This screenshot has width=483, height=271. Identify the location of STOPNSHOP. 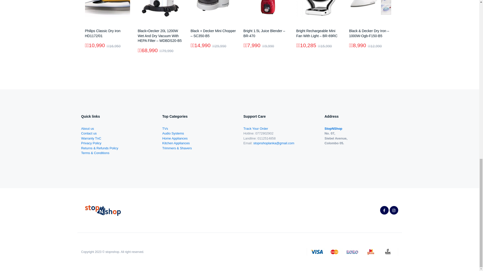
(103, 210).